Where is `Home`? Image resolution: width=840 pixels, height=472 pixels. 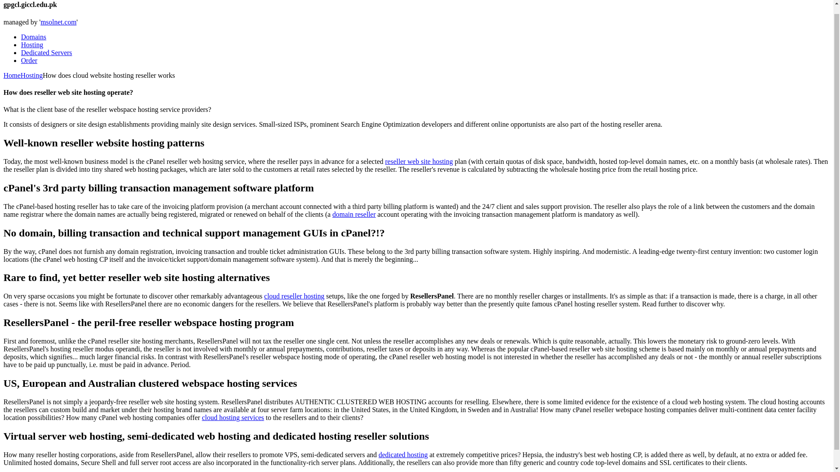
Home is located at coordinates (11, 75).